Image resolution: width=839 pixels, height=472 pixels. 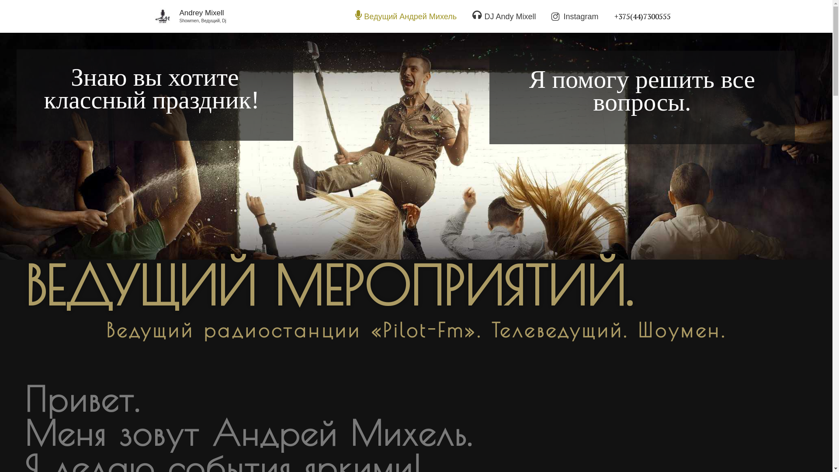 What do you see at coordinates (642, 17) in the screenshot?
I see `+375(44)7300555` at bounding box center [642, 17].